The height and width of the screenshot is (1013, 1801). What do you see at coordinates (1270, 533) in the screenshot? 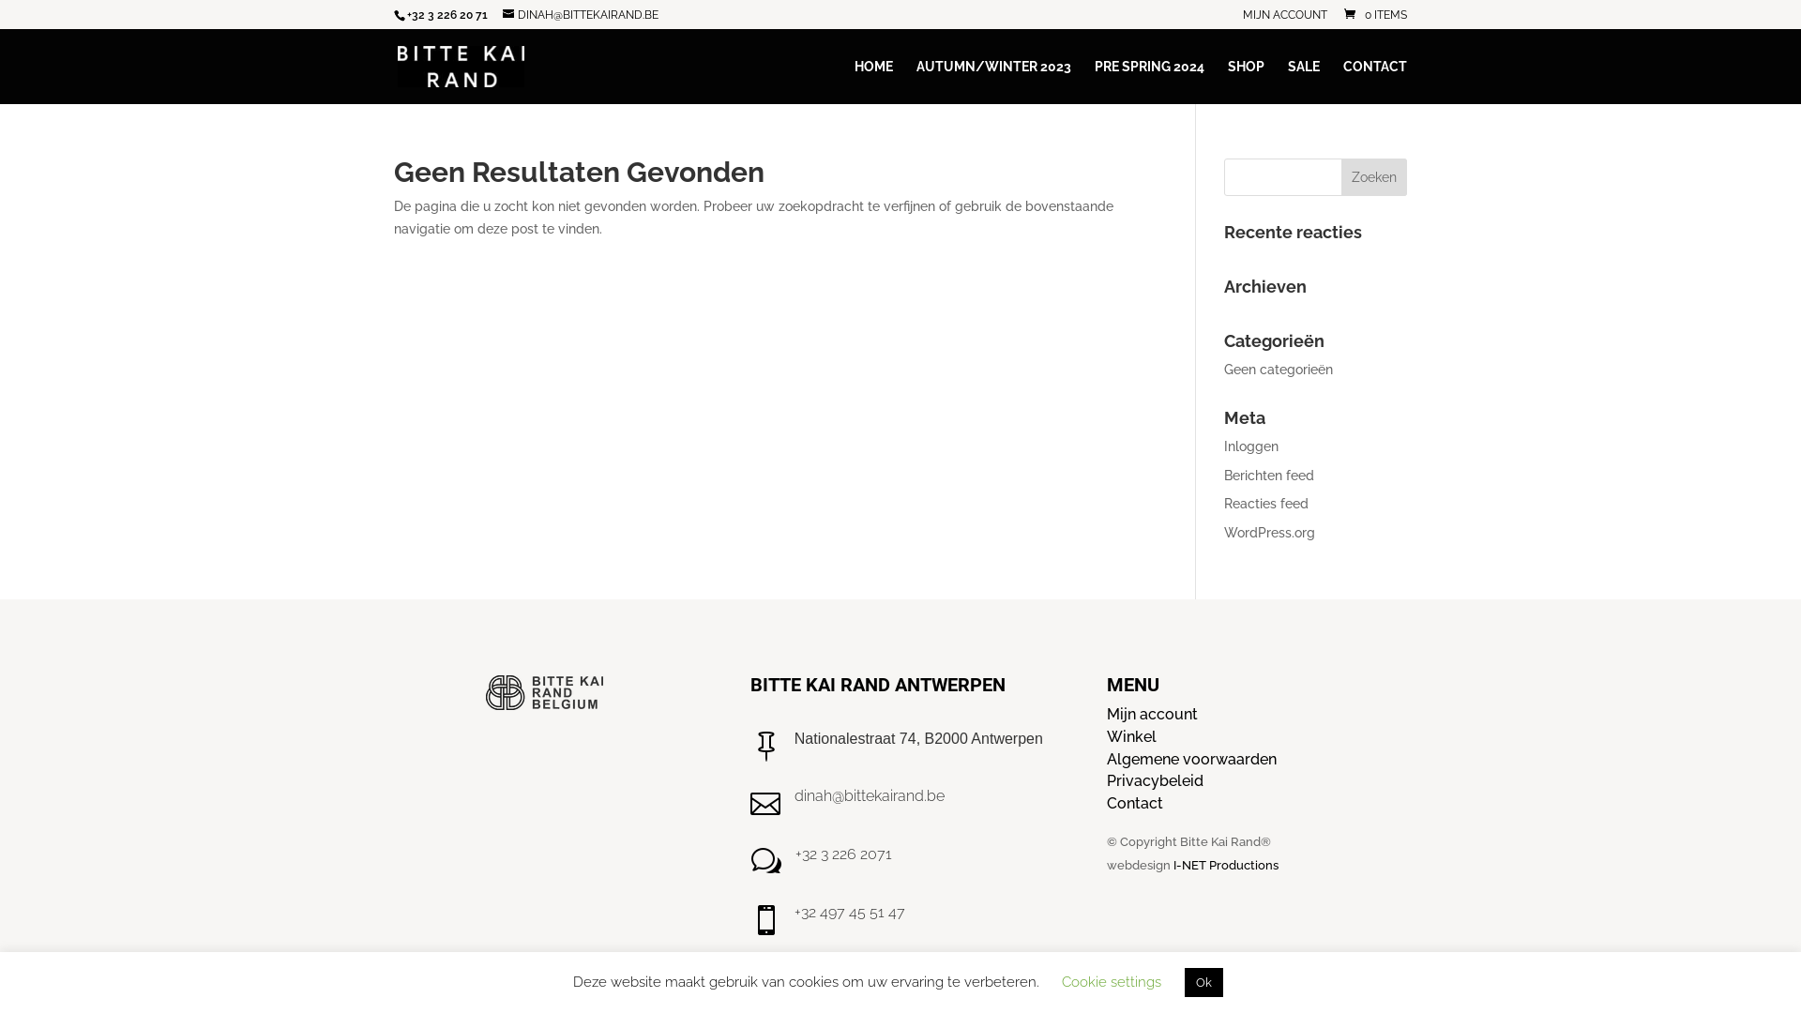
I see `WordPress.org` at bounding box center [1270, 533].